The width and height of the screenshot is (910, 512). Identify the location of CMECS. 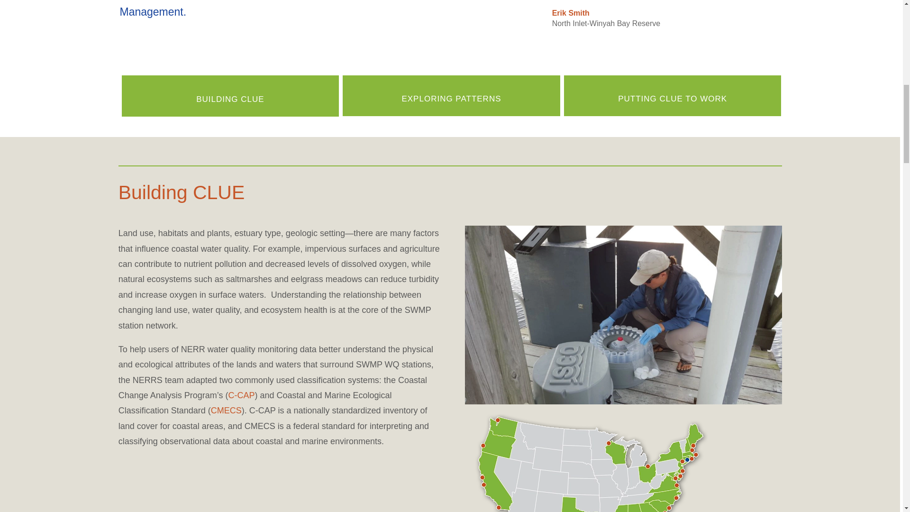
(227, 411).